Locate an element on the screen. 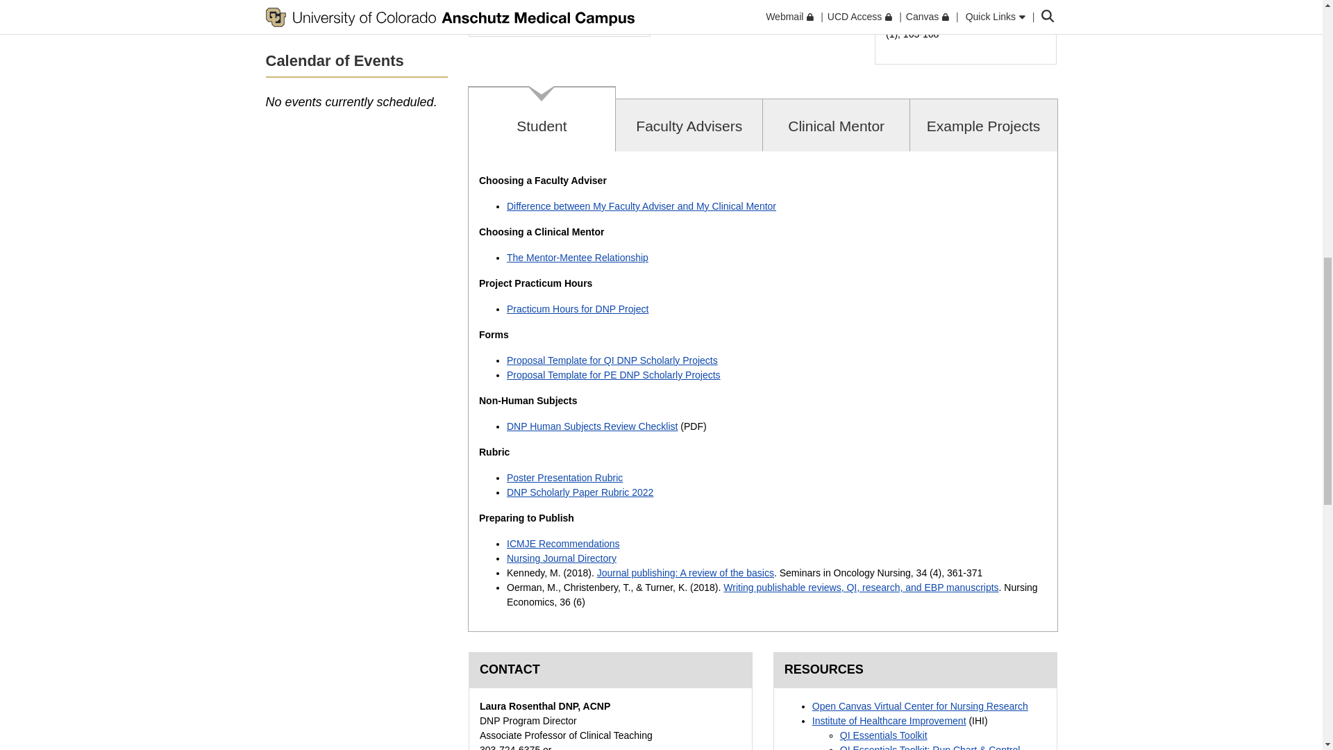 The height and width of the screenshot is (750, 1333). Proposal Template for PE DNP Scholarly Projects is located at coordinates (614, 375).